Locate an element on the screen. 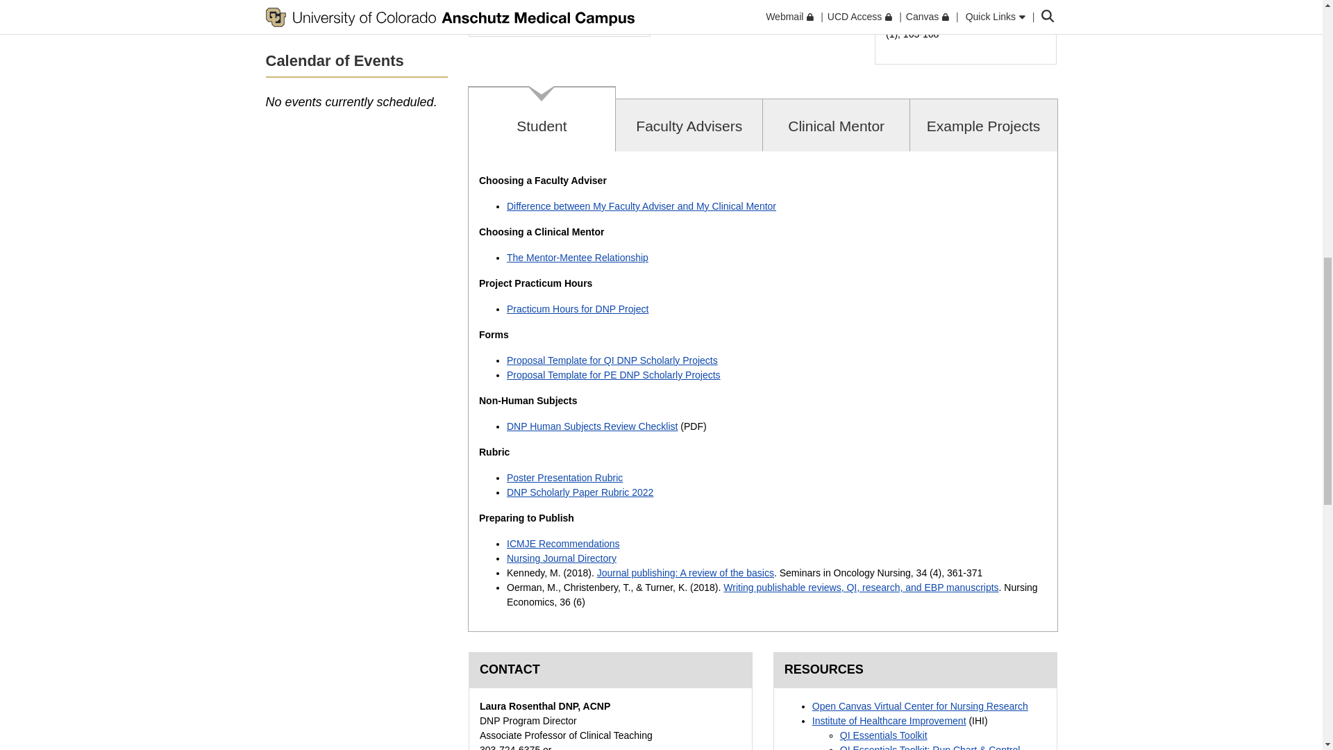 The height and width of the screenshot is (750, 1333). Proposal Template for PE DNP Scholarly Projects is located at coordinates (614, 375).